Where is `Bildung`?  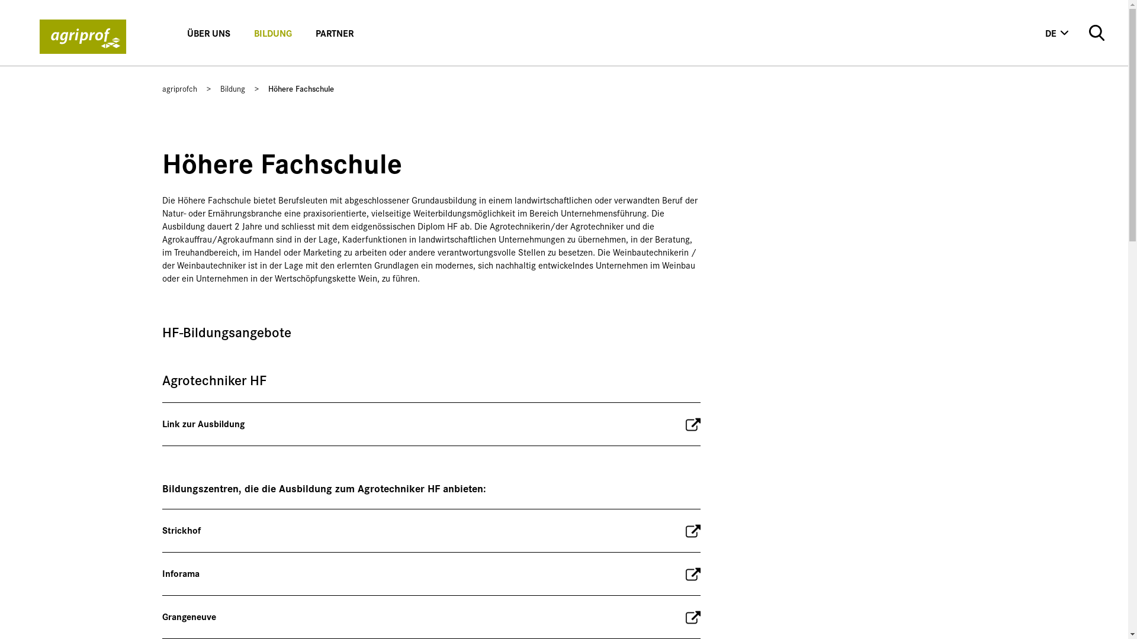 Bildung is located at coordinates (233, 88).